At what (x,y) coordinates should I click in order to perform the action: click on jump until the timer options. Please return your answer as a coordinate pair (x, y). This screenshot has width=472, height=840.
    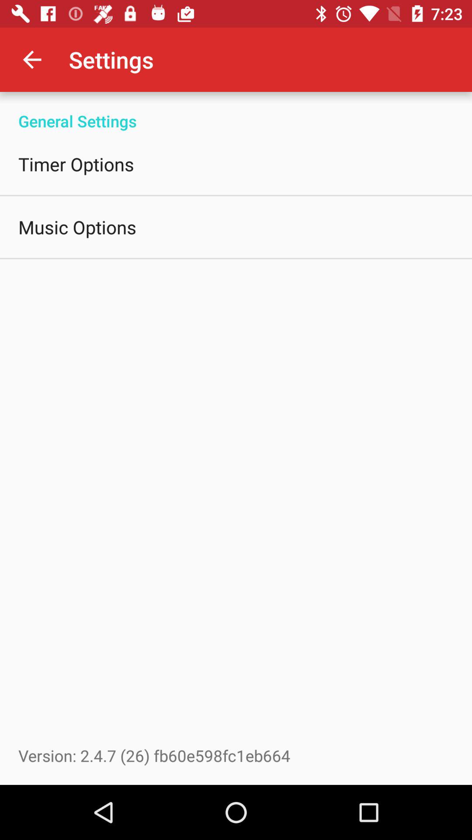
    Looking at the image, I should click on (76, 164).